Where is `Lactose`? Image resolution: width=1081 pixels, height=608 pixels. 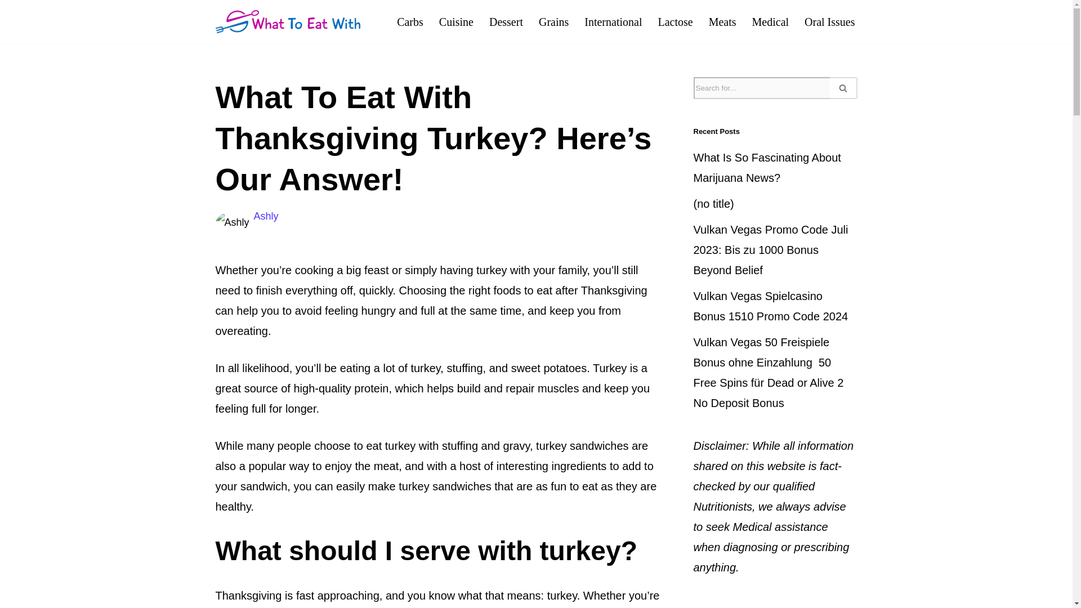
Lactose is located at coordinates (674, 21).